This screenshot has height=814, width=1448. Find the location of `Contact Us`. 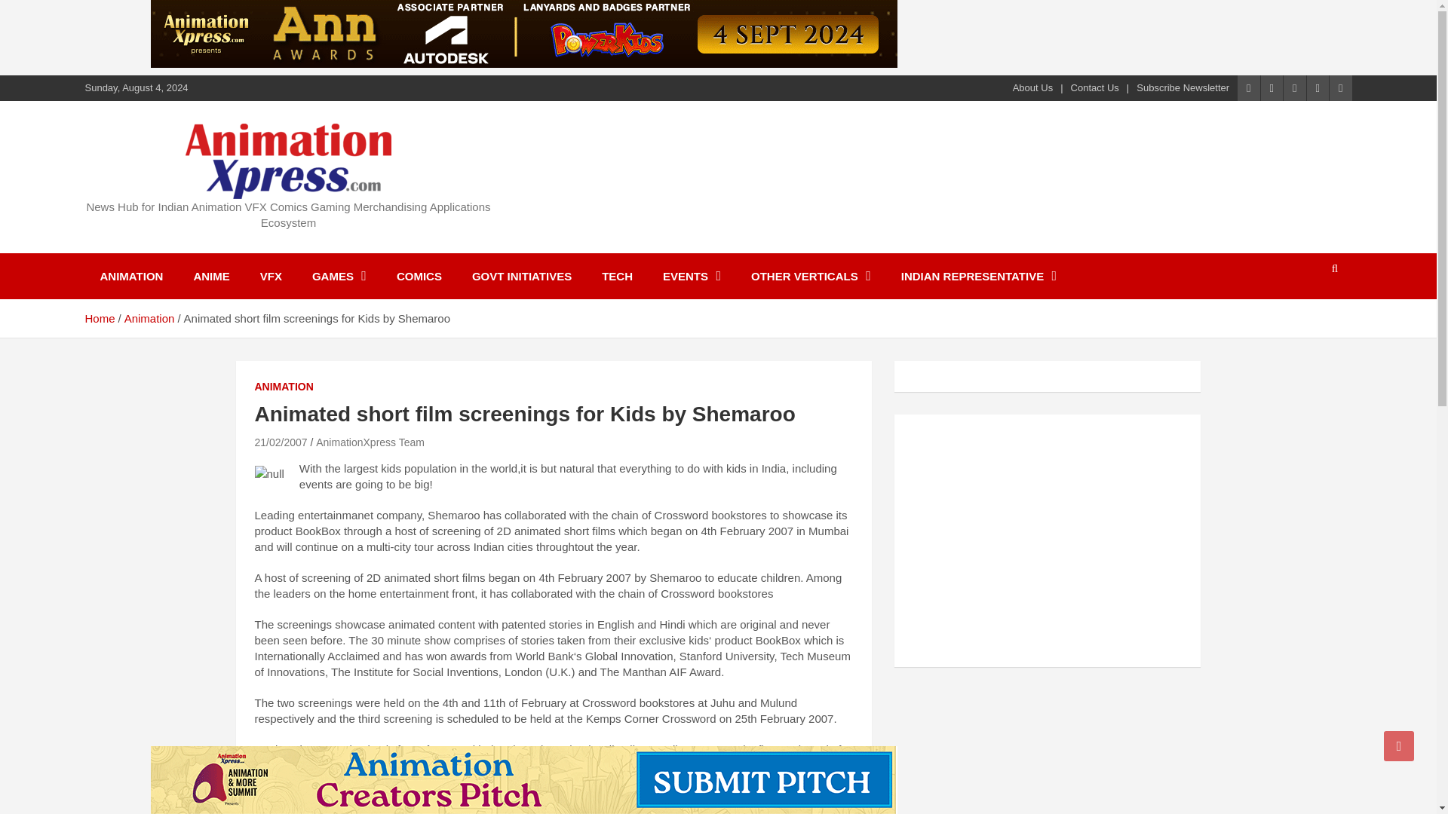

Contact Us is located at coordinates (1095, 88).